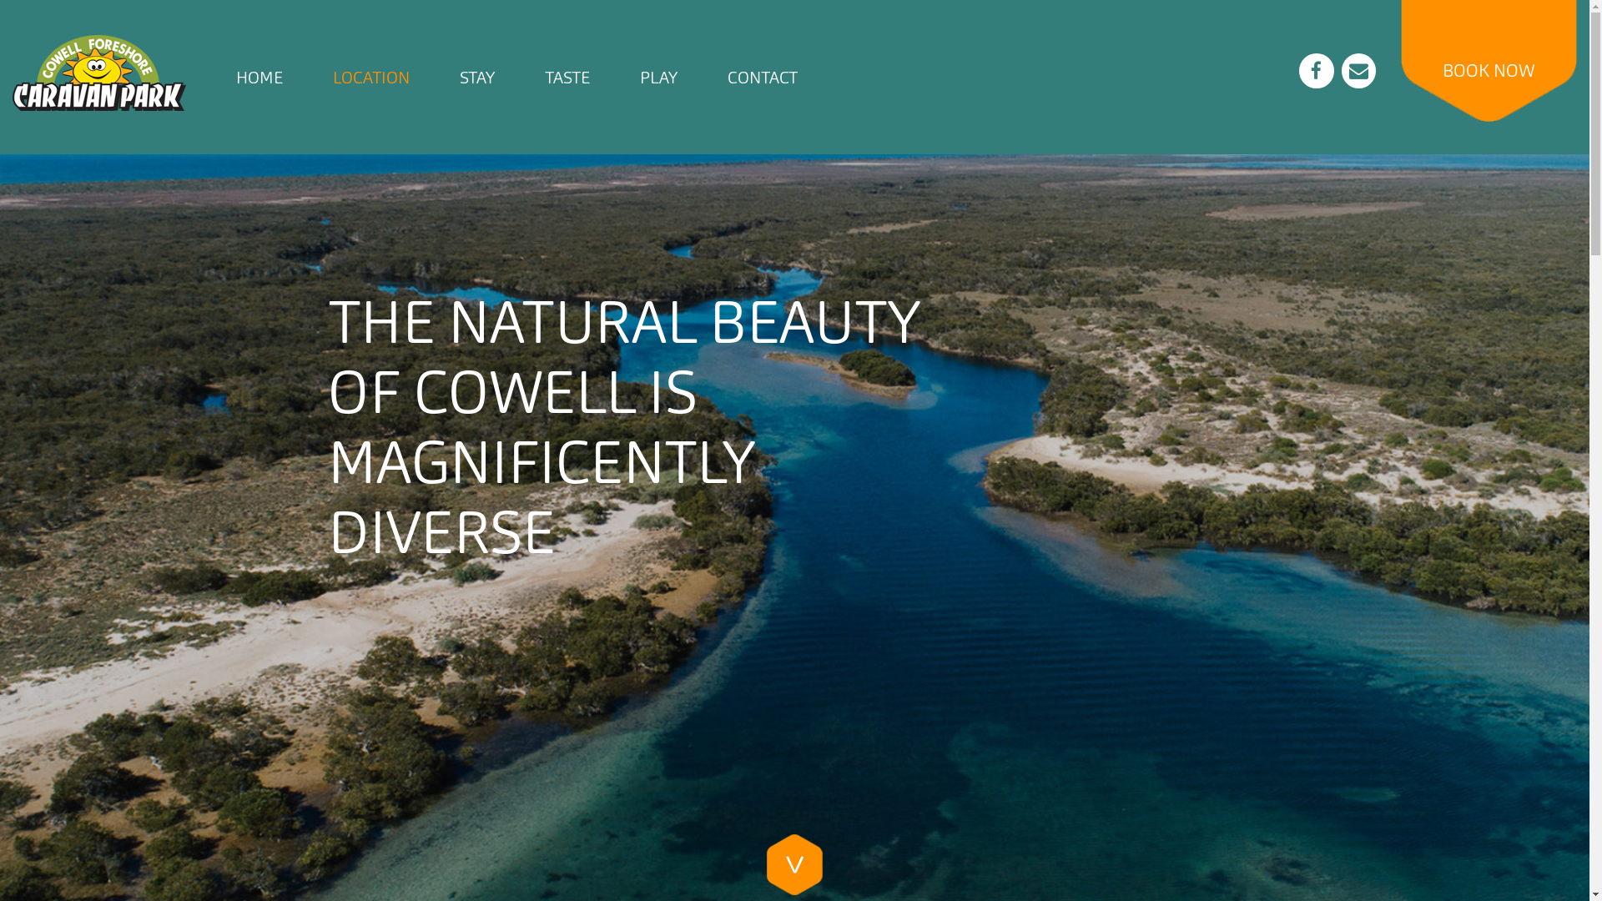 This screenshot has height=901, width=1602. What do you see at coordinates (259, 77) in the screenshot?
I see `HOME` at bounding box center [259, 77].